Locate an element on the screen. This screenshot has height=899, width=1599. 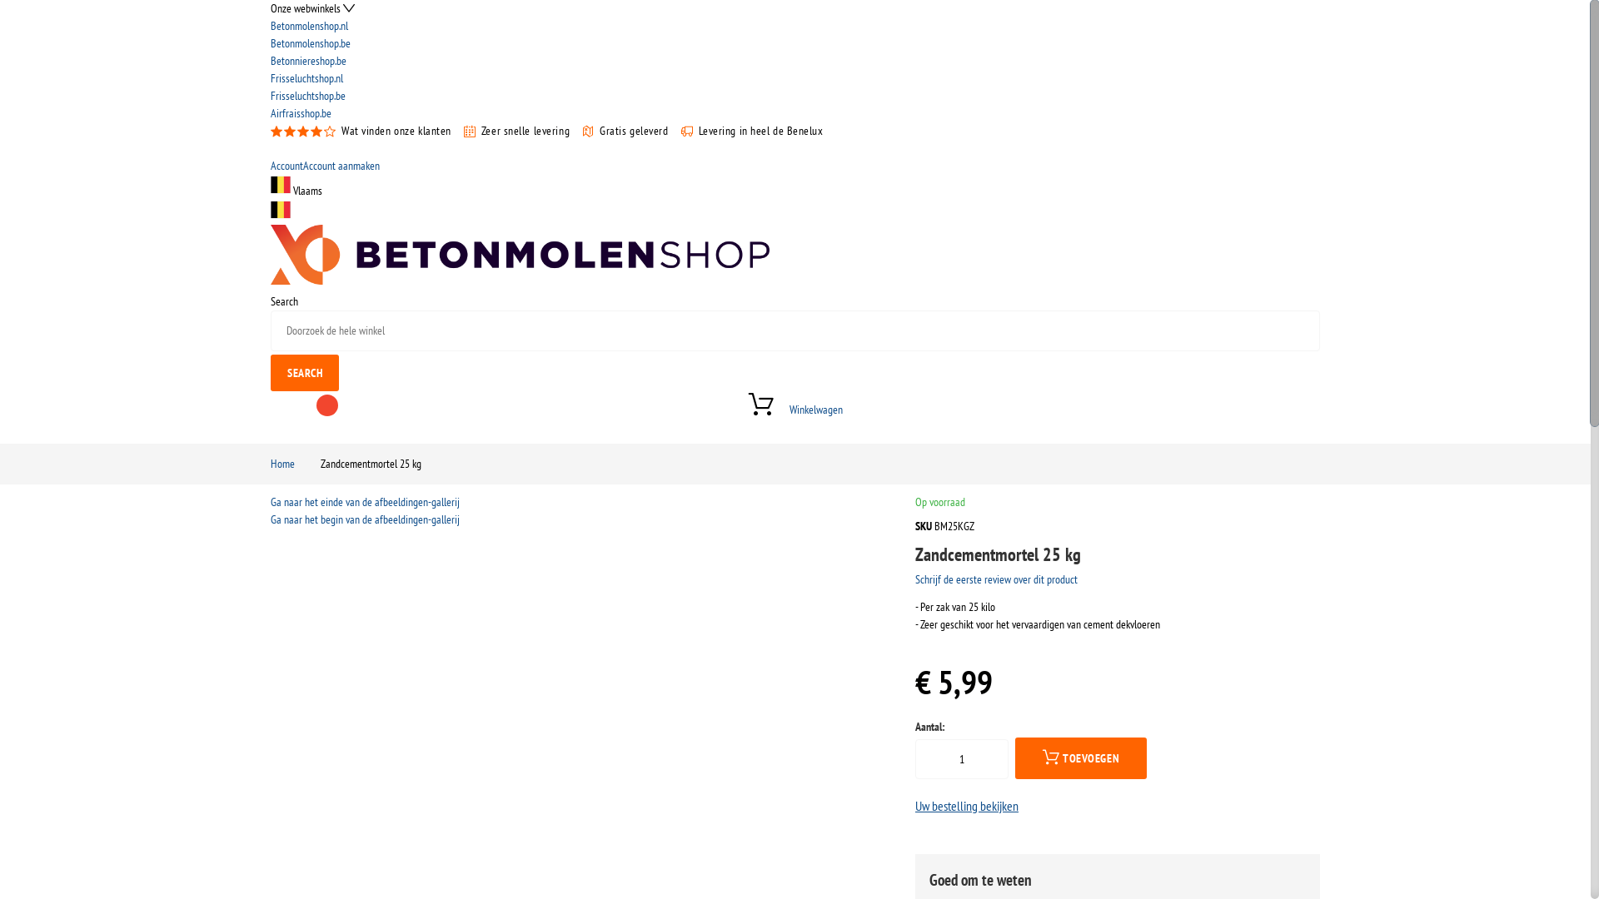
Frisseluchtshop.be is located at coordinates (795, 97).